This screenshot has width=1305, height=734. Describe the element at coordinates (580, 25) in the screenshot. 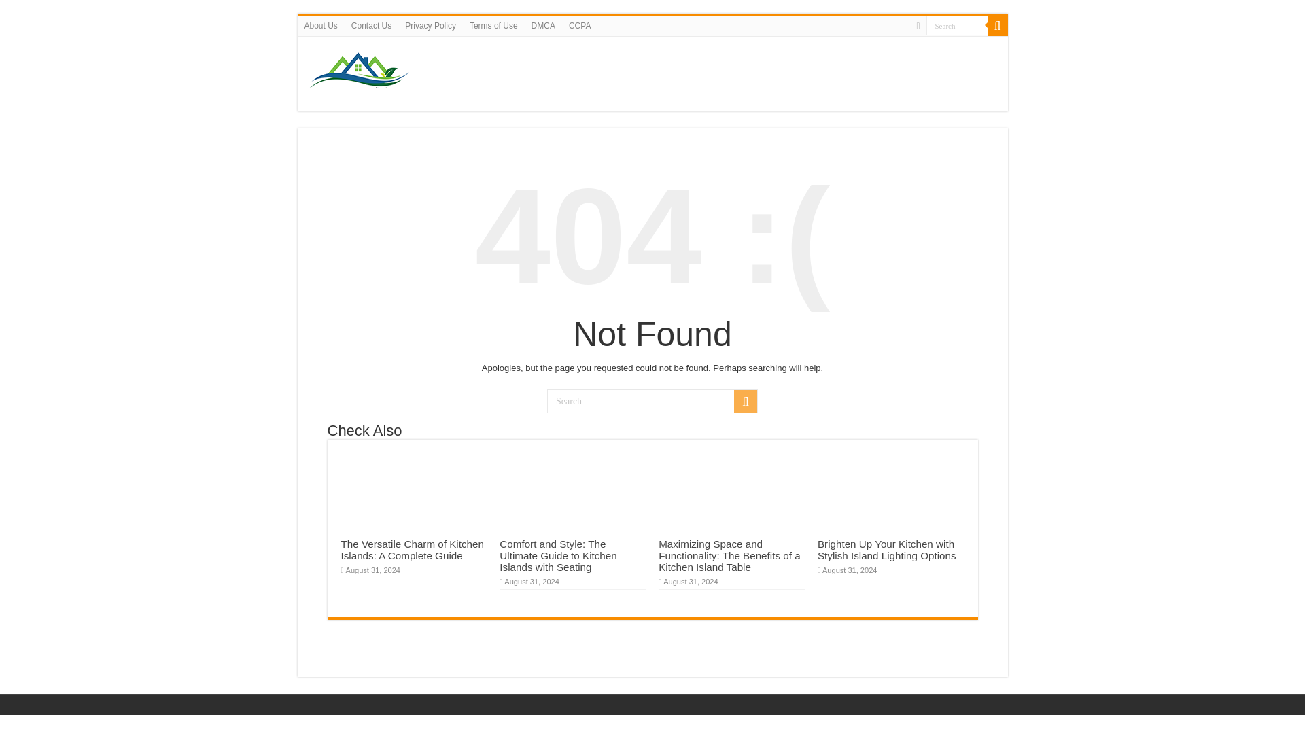

I see `CCPA` at that location.